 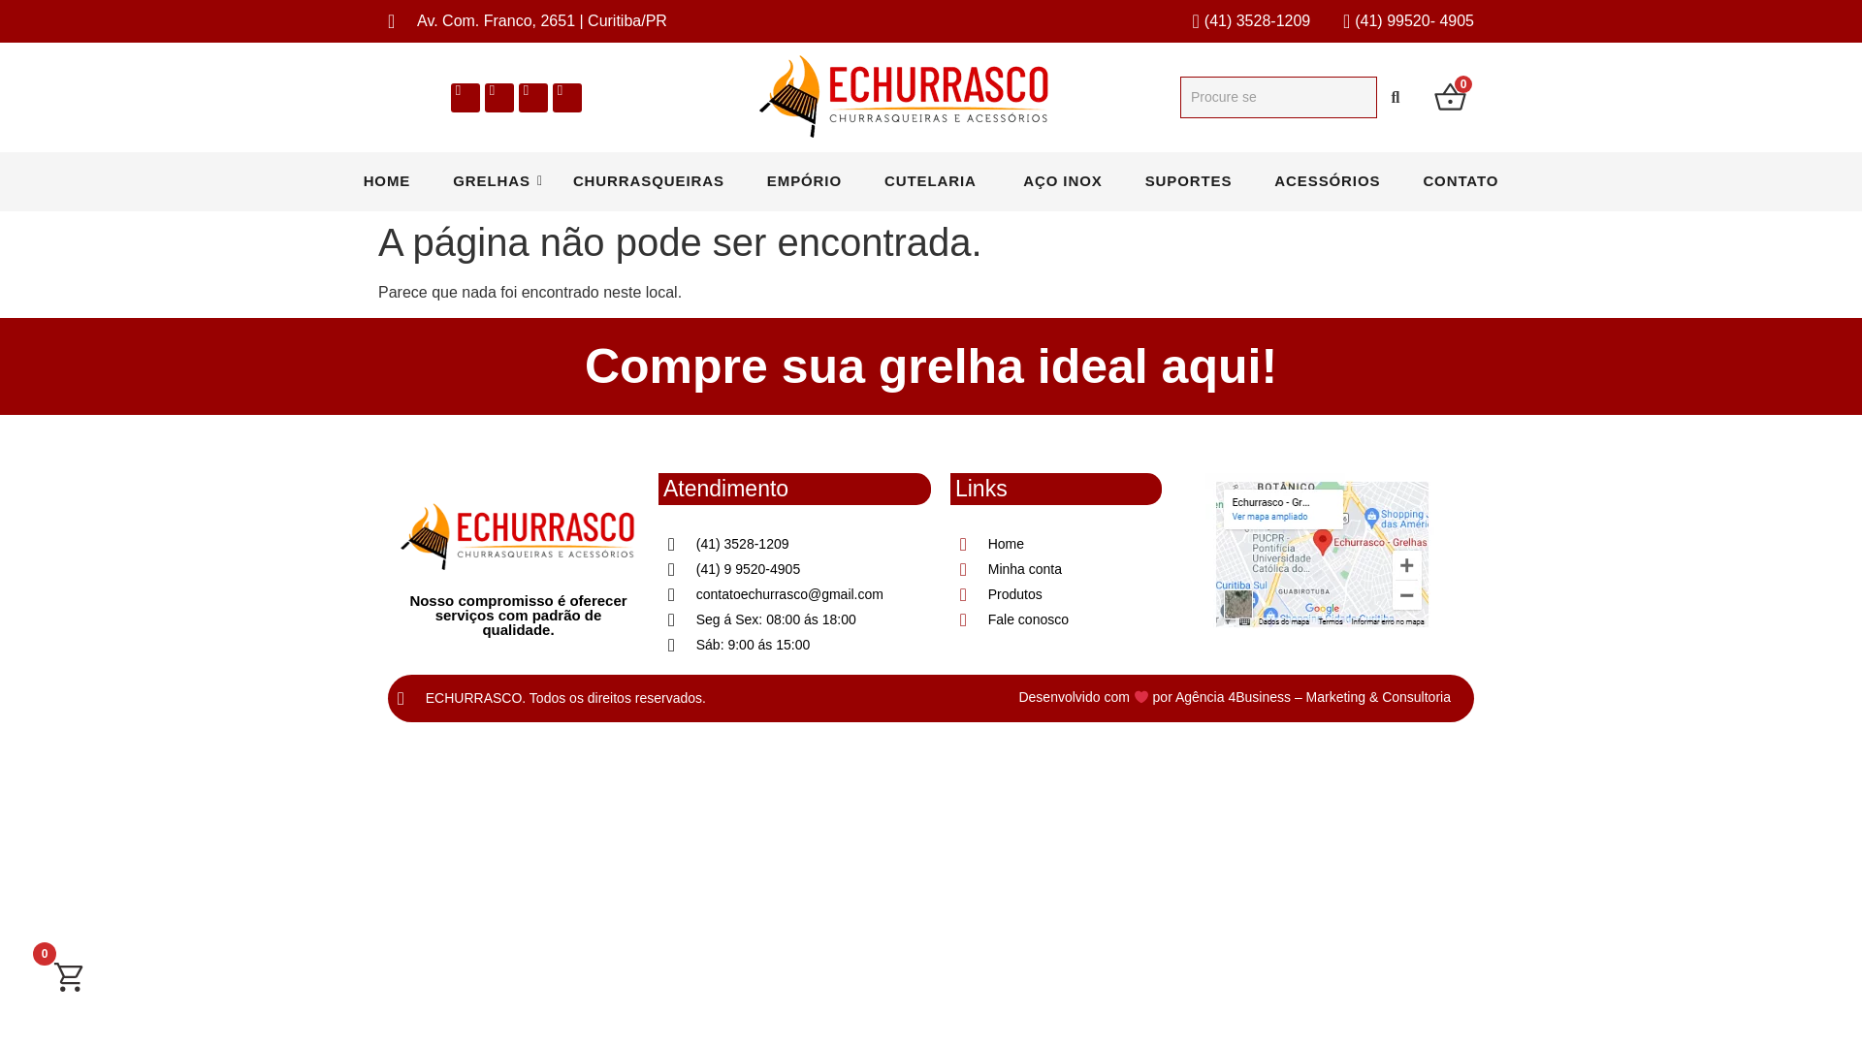 What do you see at coordinates (648, 182) in the screenshot?
I see `CHURRASQUEIRAS` at bounding box center [648, 182].